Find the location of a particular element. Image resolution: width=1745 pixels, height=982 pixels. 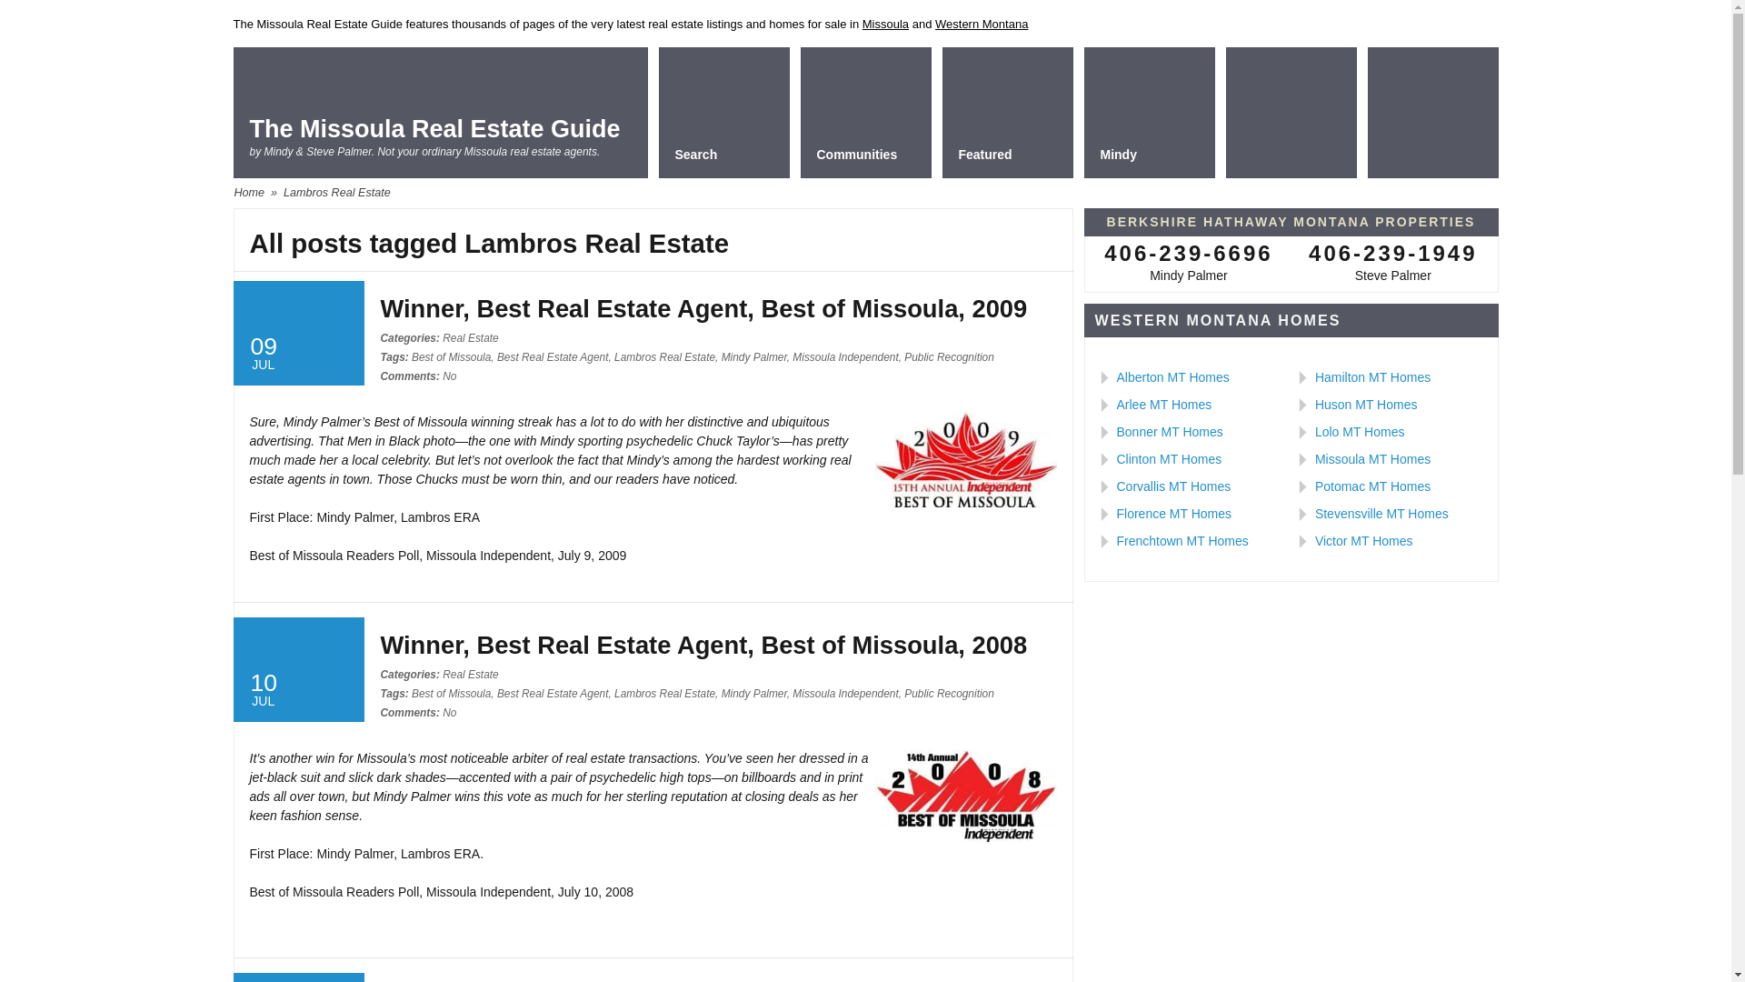

Winner, Best Real Estate Agent, Best of Missoula, 2008 is located at coordinates (703, 645).